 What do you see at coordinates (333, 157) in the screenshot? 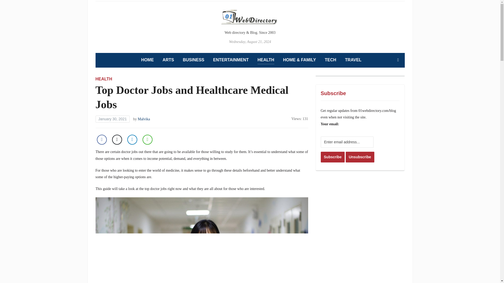
I see `Subscribe` at bounding box center [333, 157].